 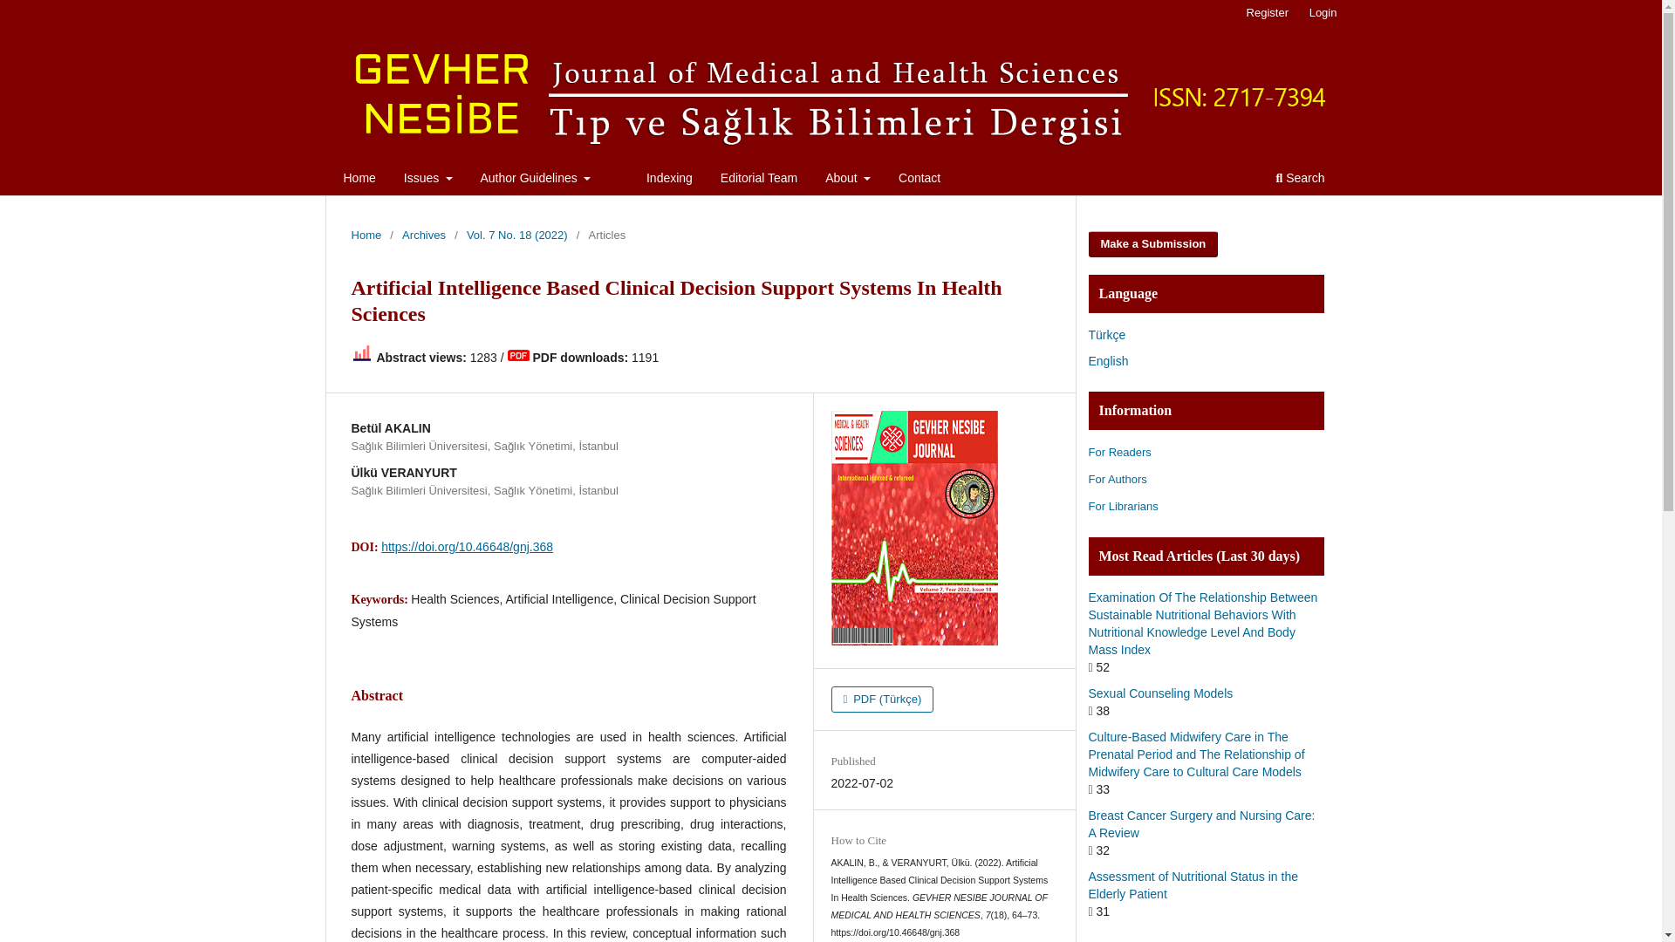 What do you see at coordinates (1323, 13) in the screenshot?
I see `Login` at bounding box center [1323, 13].